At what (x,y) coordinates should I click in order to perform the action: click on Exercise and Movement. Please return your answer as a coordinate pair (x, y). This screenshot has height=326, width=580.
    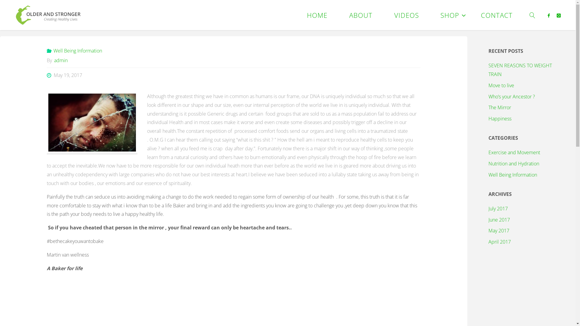
    Looking at the image, I should click on (514, 152).